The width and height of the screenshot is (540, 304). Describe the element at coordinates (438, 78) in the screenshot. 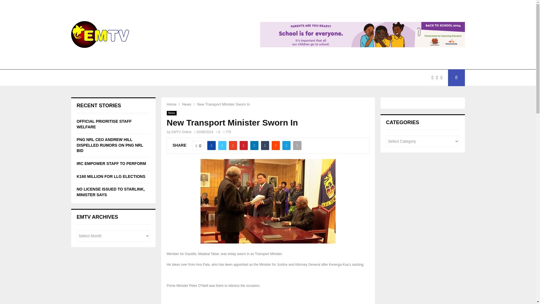

I see `Twitter` at that location.